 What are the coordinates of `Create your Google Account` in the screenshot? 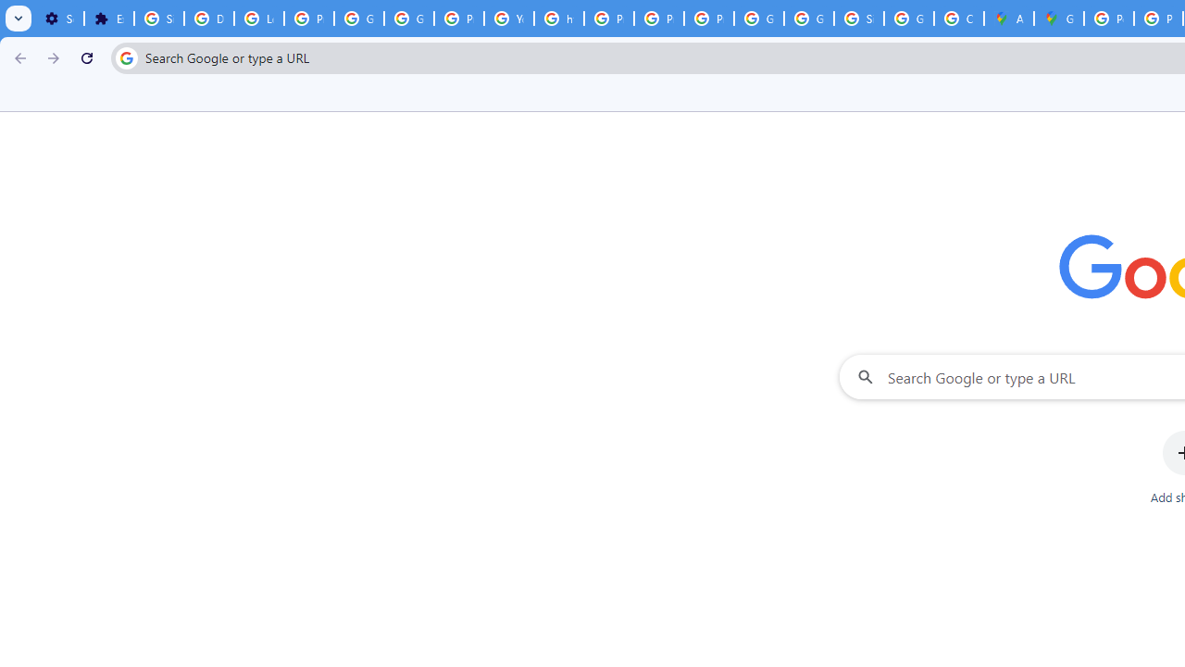 It's located at (959, 19).